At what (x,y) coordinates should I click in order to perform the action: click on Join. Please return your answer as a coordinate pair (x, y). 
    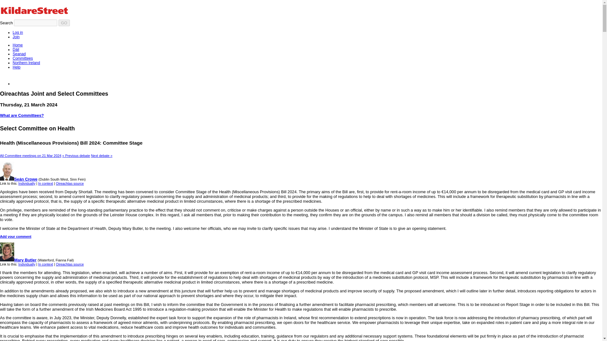
    Looking at the image, I should click on (16, 37).